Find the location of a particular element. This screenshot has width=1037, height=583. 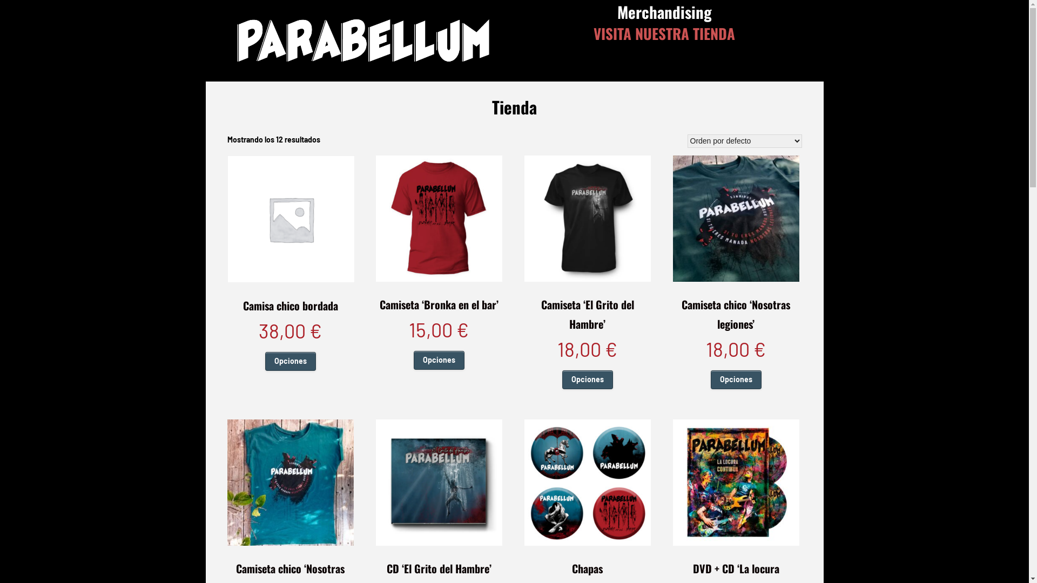

Opciones is located at coordinates (439, 360).